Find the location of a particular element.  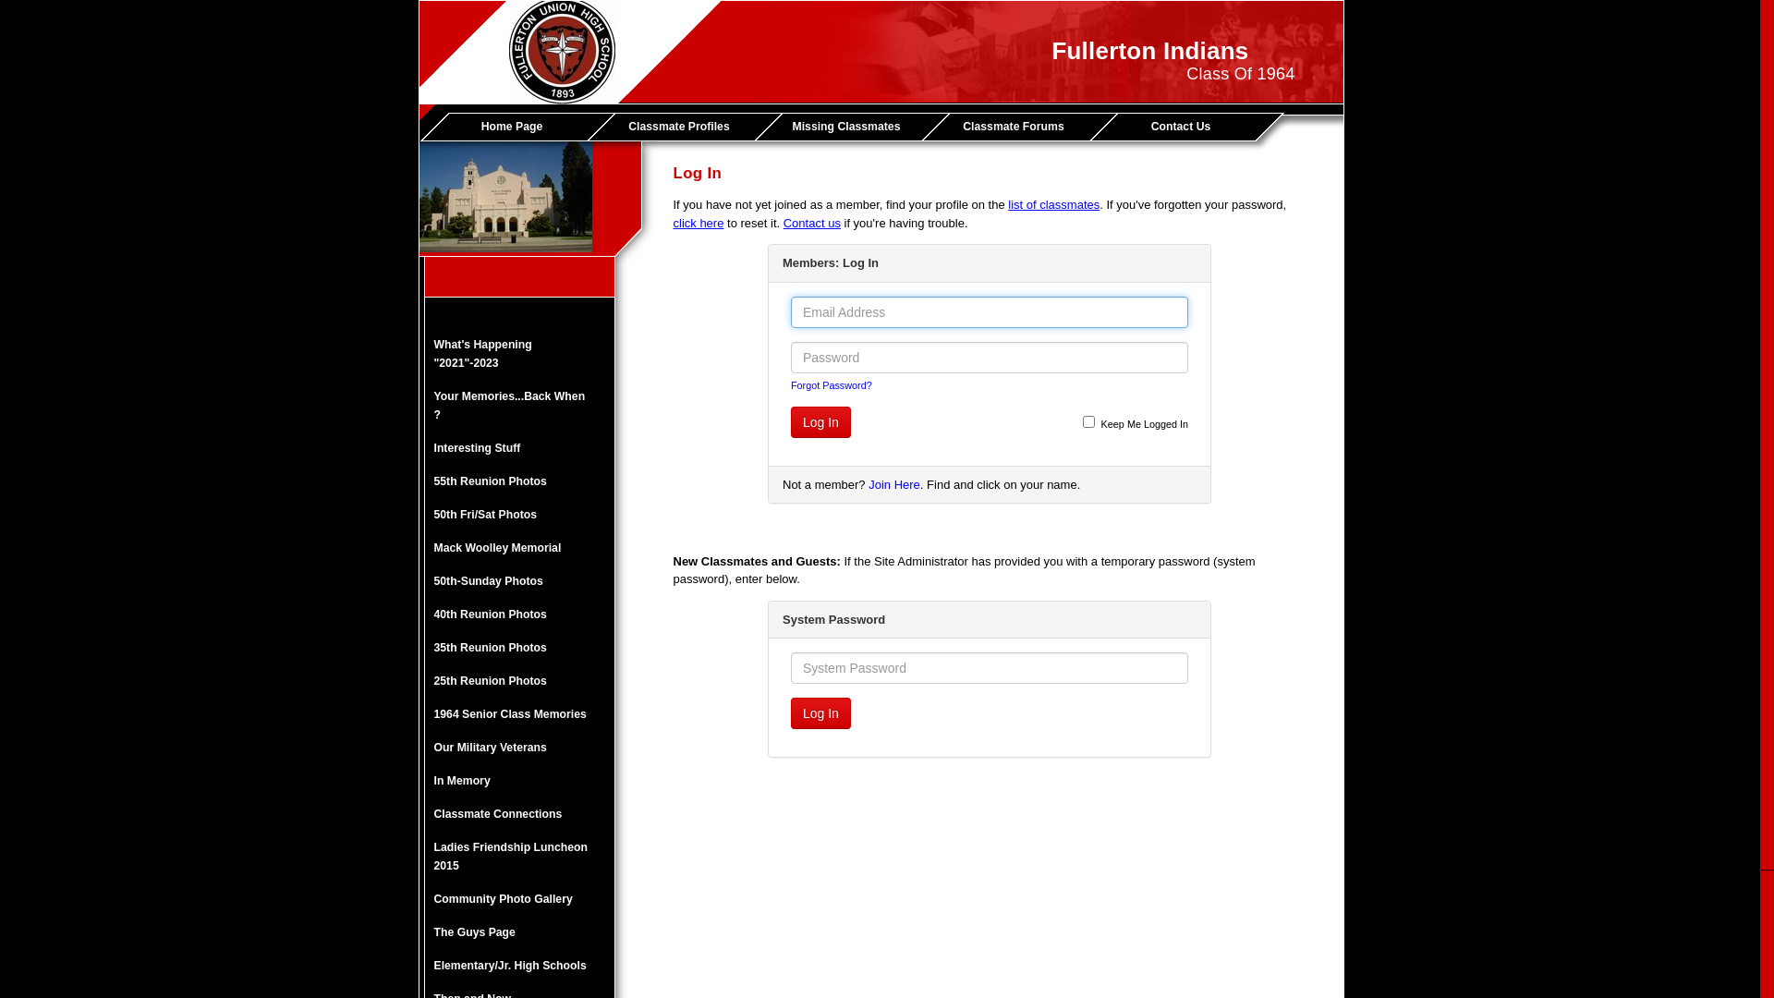

50th-Sunday Photos is located at coordinates (517, 581).